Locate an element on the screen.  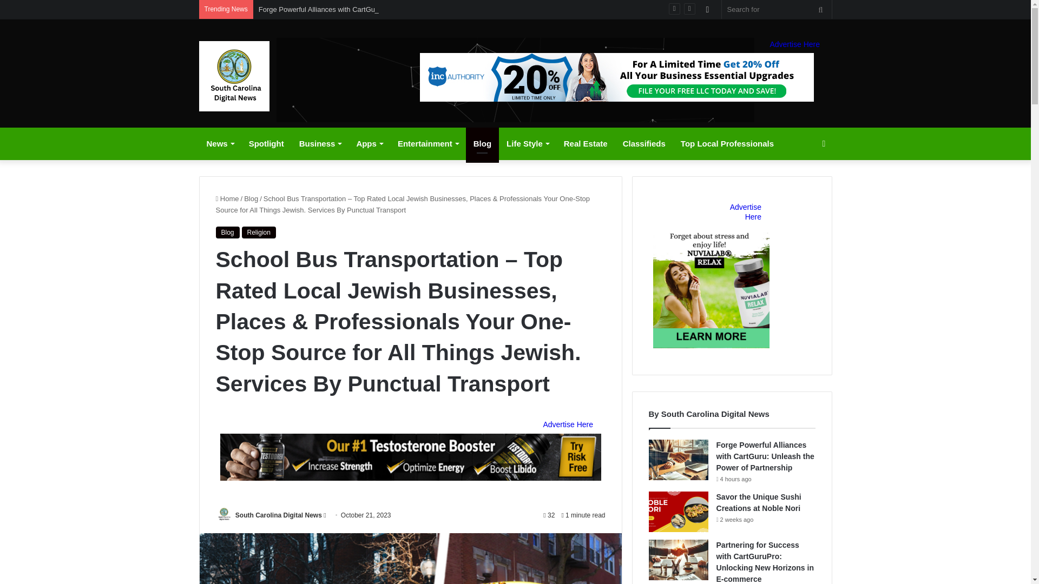
Apps is located at coordinates (369, 144).